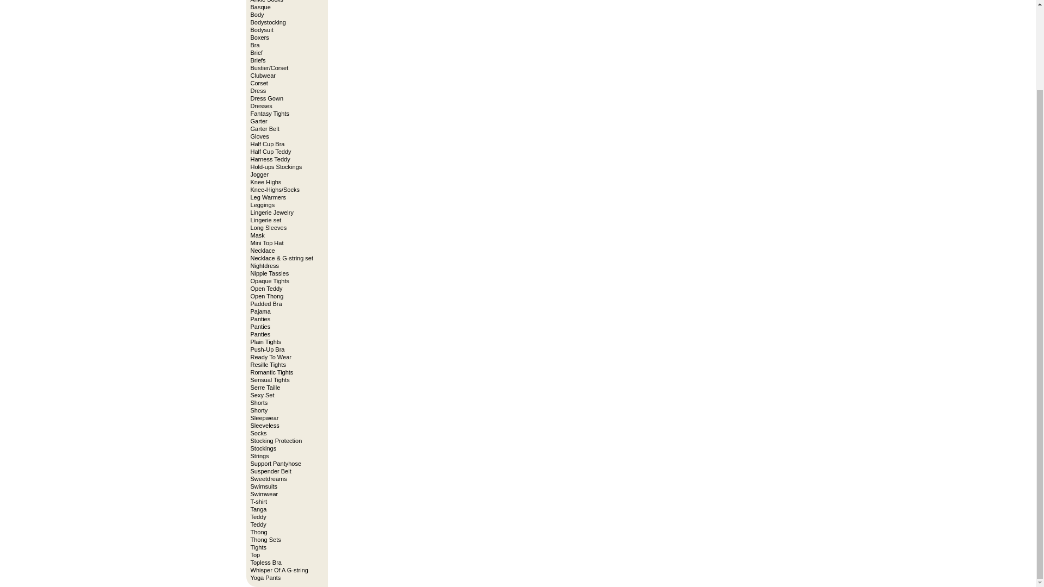 The image size is (1044, 587). Describe the element at coordinates (285, 167) in the screenshot. I see `Hold-ups Stockings` at that location.